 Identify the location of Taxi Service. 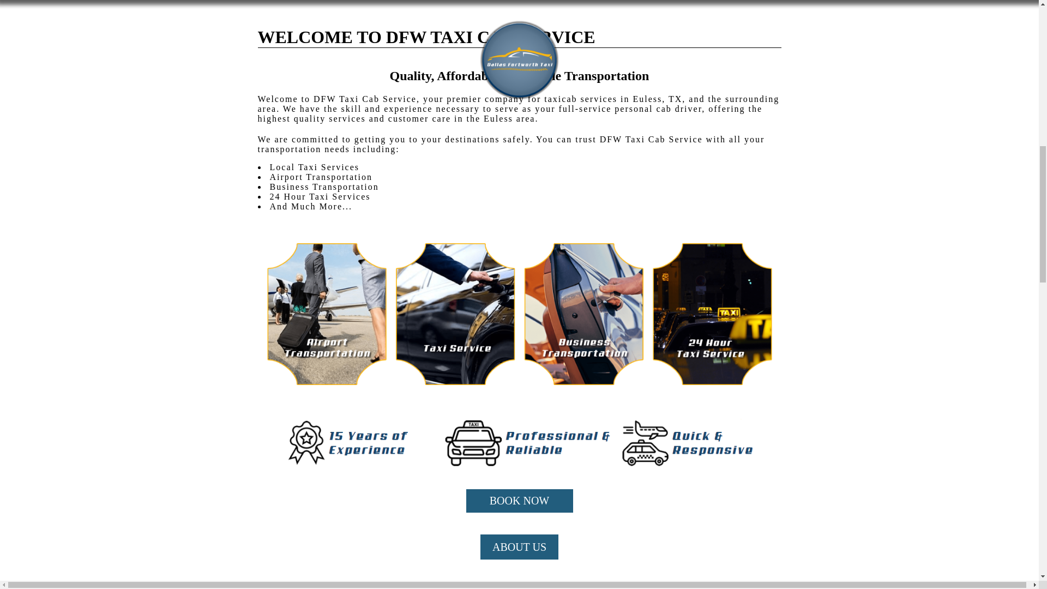
(326, 167).